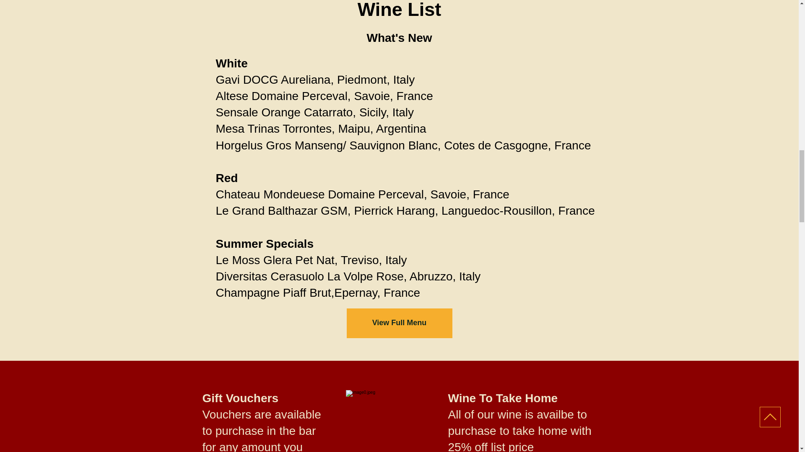 The width and height of the screenshot is (805, 452). Describe the element at coordinates (399, 323) in the screenshot. I see `View Full Menu` at that location.